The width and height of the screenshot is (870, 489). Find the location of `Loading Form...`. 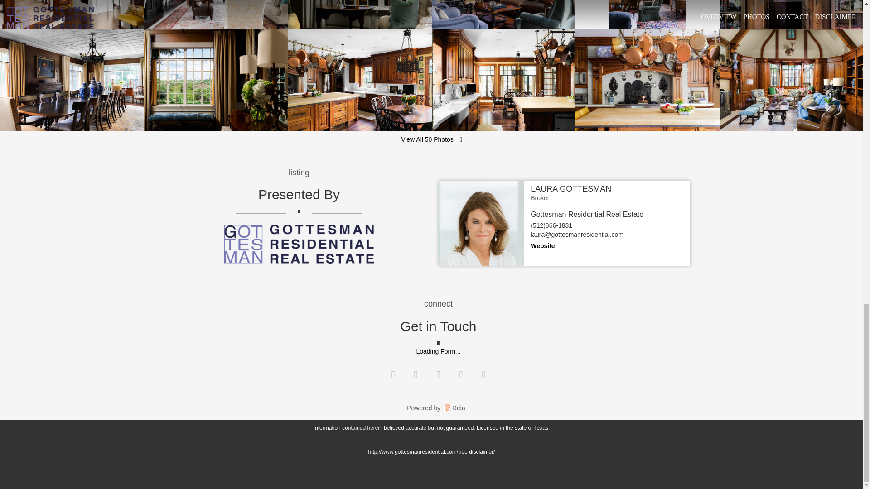

Loading Form... is located at coordinates (438, 351).